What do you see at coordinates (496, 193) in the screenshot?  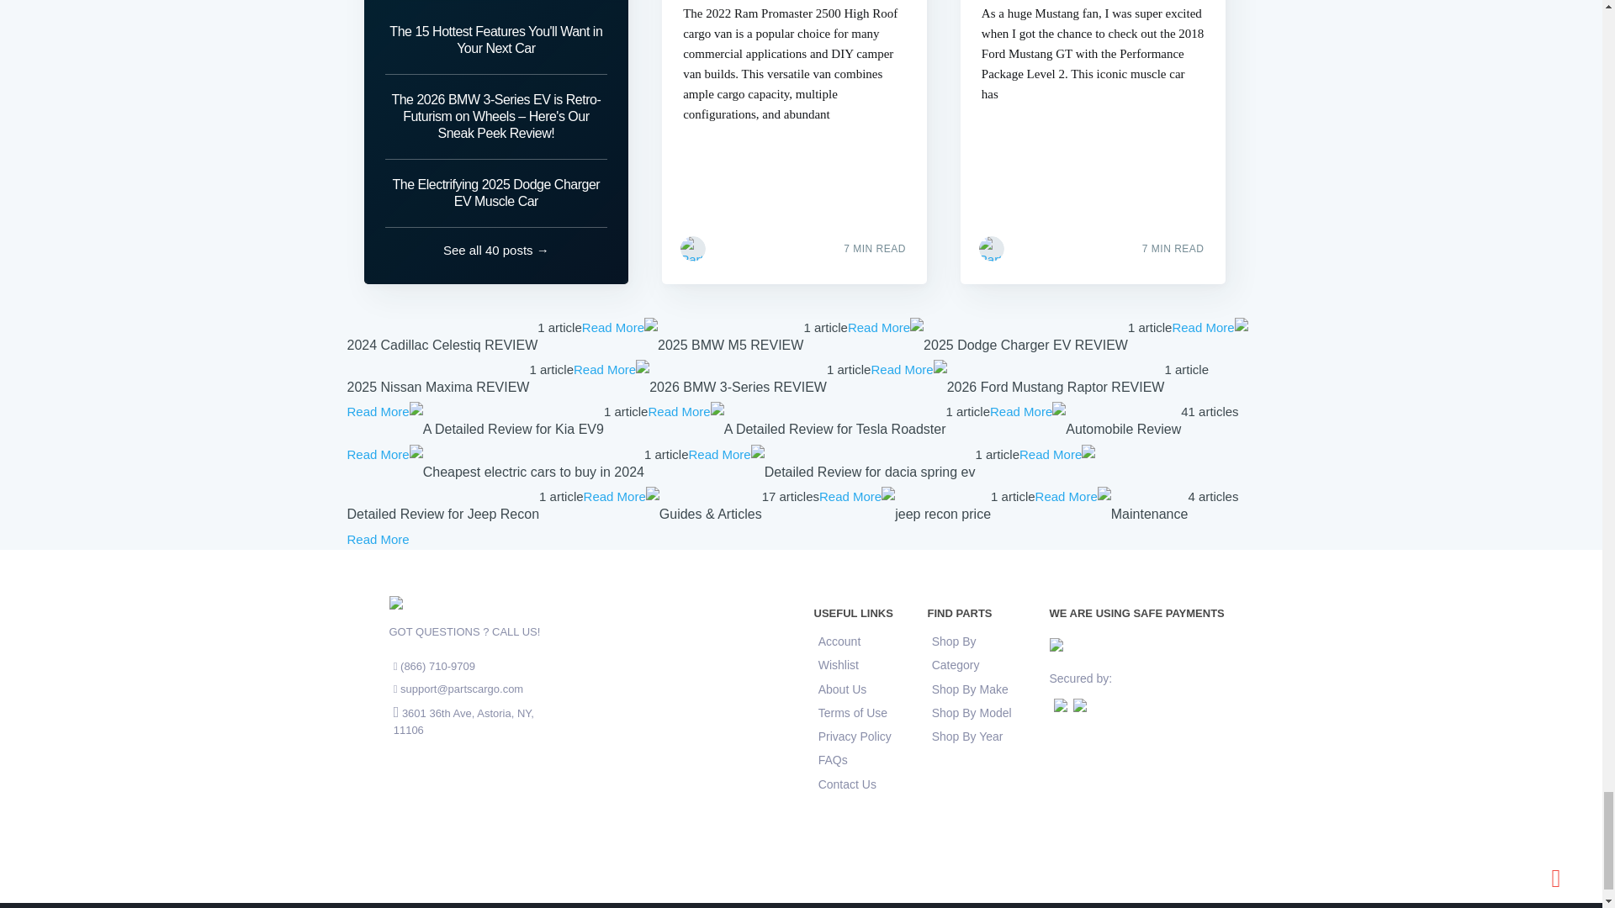 I see `The Electrifying 2025 Dodge Charger EV Muscle Car` at bounding box center [496, 193].